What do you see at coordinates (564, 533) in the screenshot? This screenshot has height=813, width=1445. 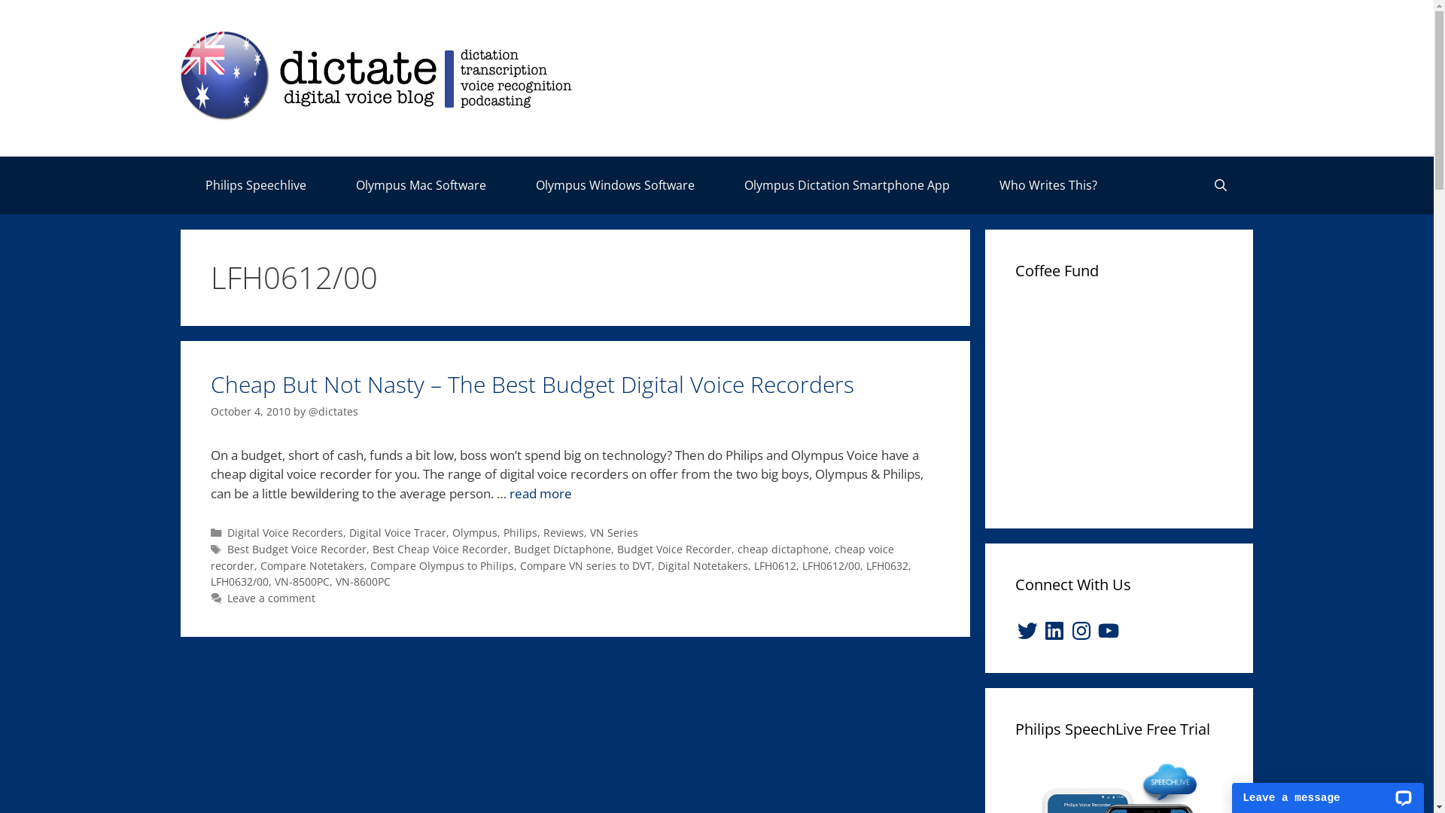 I see `Reviews` at bounding box center [564, 533].